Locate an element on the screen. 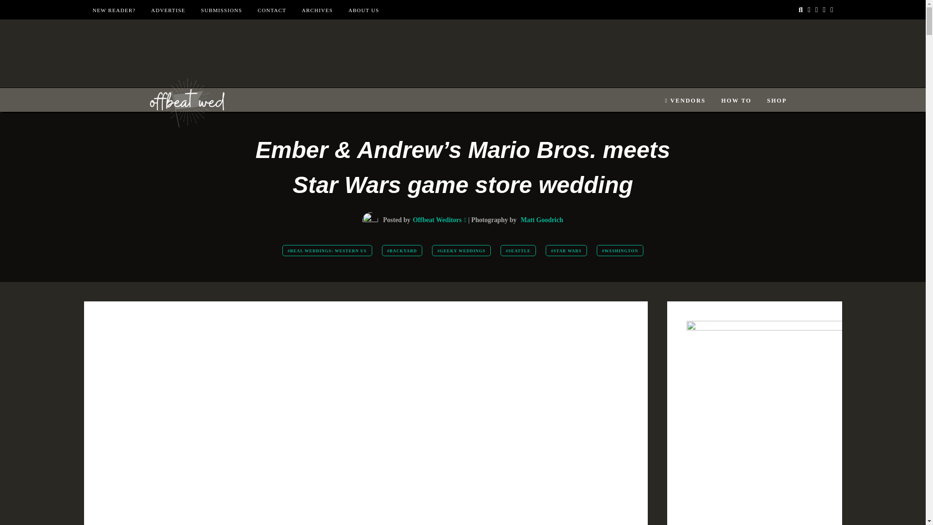 The width and height of the screenshot is (933, 525). ARCHIVES is located at coordinates (317, 10).